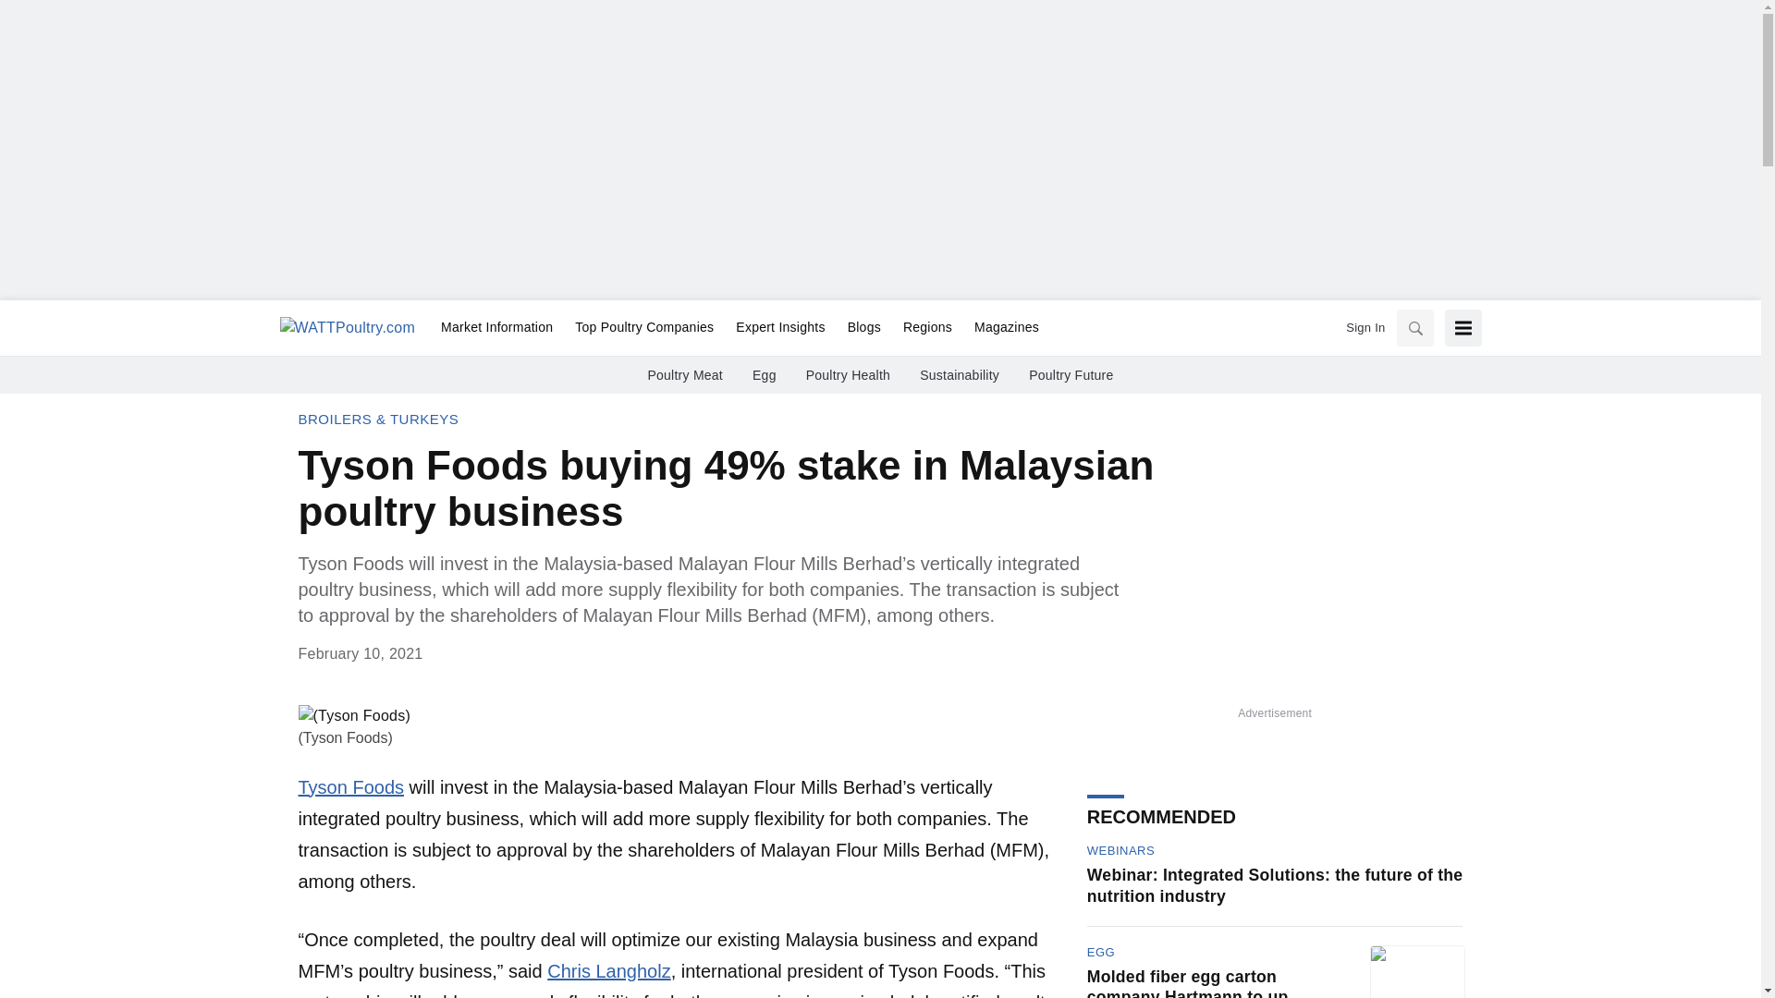  What do you see at coordinates (1120, 850) in the screenshot?
I see `Webinars` at bounding box center [1120, 850].